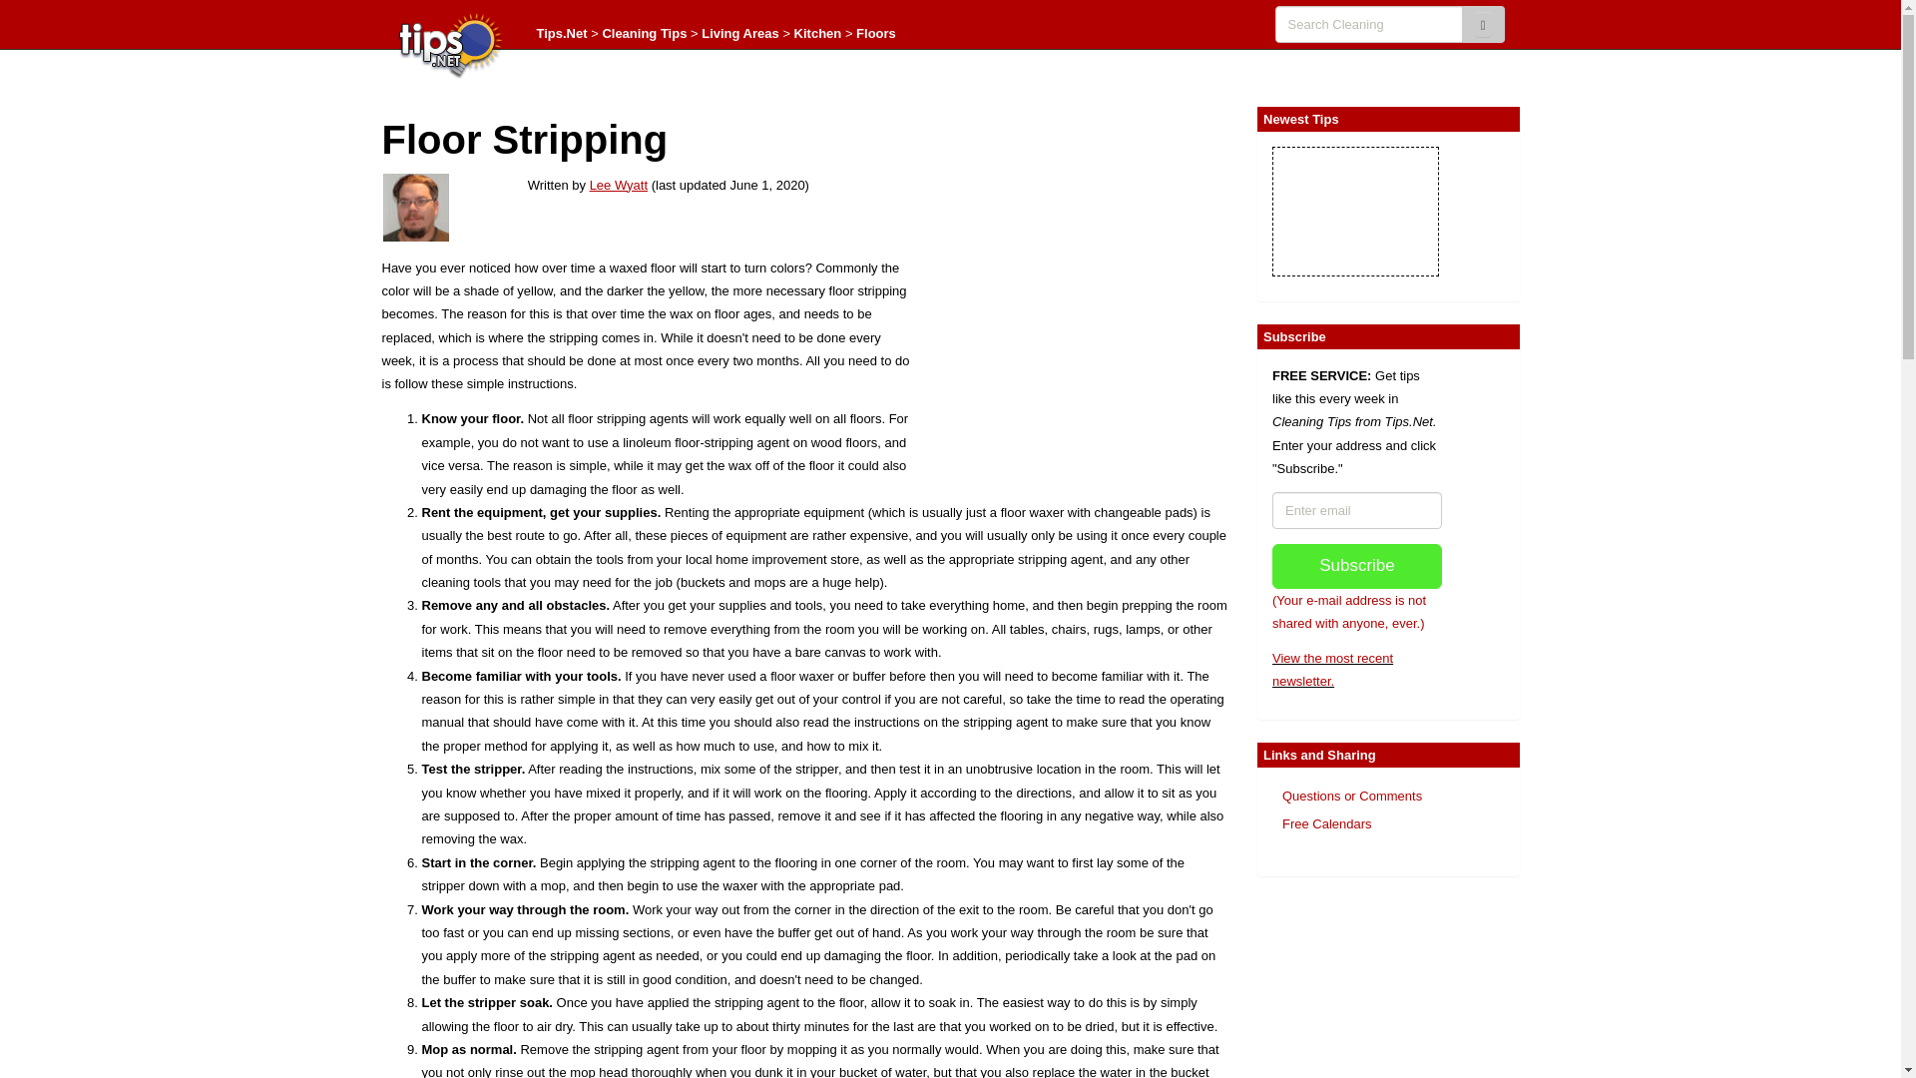 This screenshot has height=1078, width=1916. What do you see at coordinates (619, 186) in the screenshot?
I see `Lee Wyatt` at bounding box center [619, 186].